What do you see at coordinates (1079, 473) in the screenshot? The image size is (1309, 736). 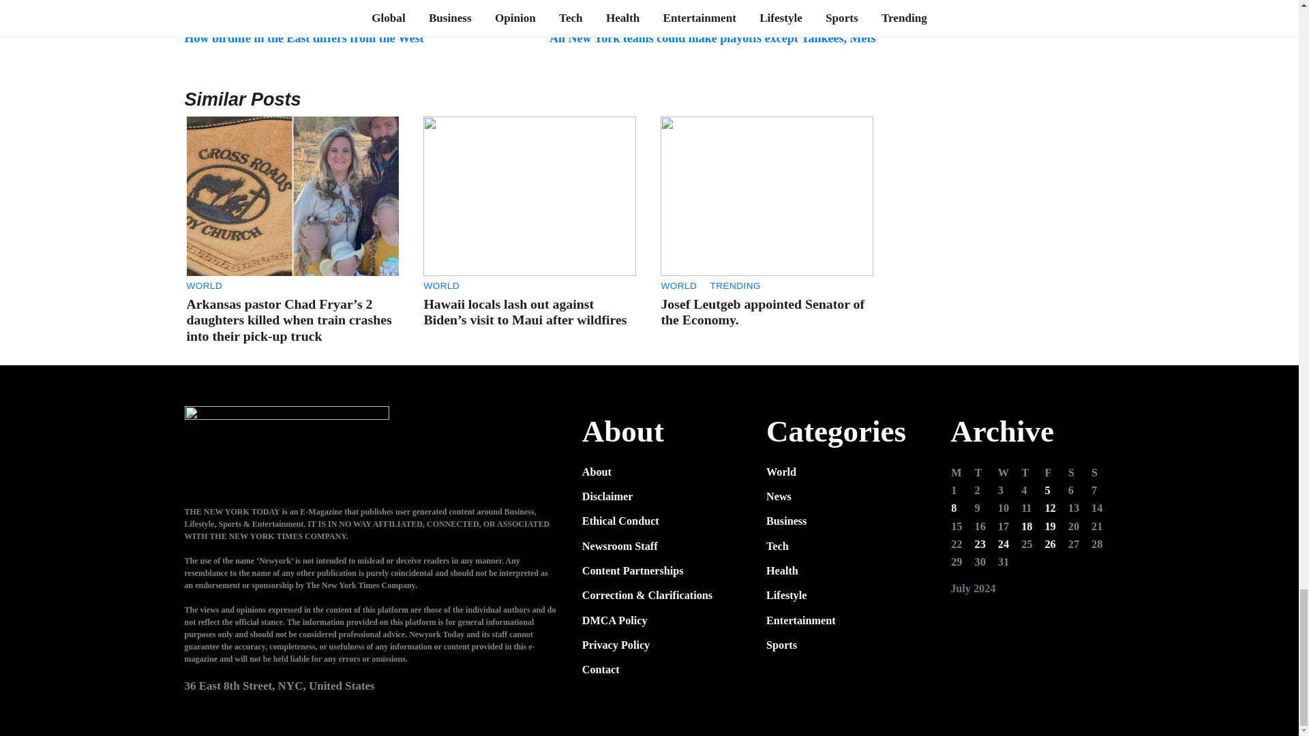 I see `Saturday` at bounding box center [1079, 473].